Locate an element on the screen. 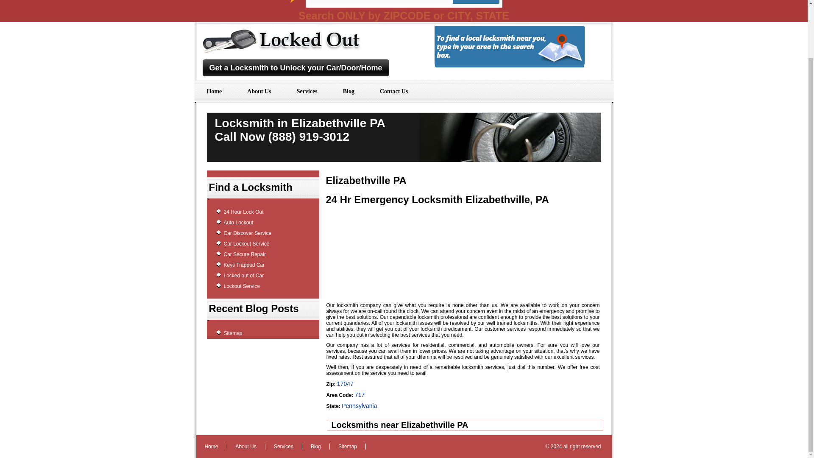 This screenshot has height=458, width=814. Sitemap is located at coordinates (233, 333).